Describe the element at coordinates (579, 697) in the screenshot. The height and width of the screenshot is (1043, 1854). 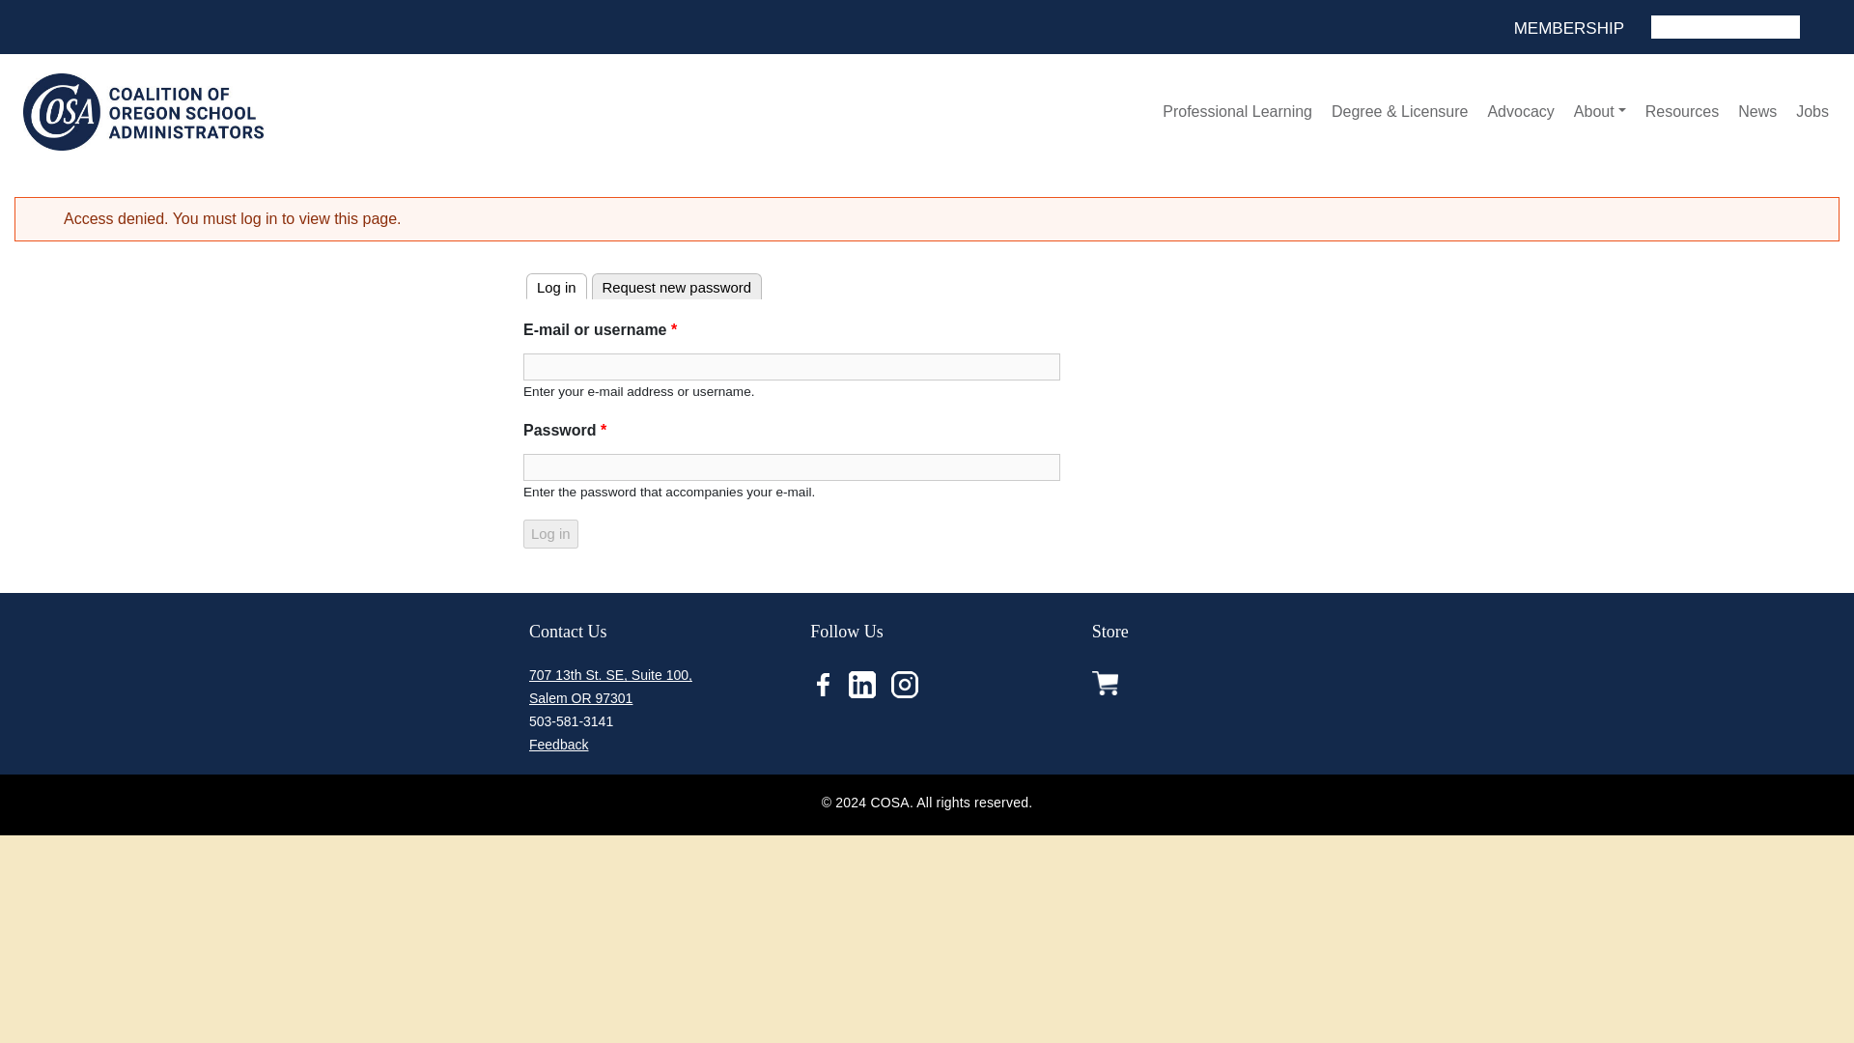
I see `Salem OR 97301` at that location.